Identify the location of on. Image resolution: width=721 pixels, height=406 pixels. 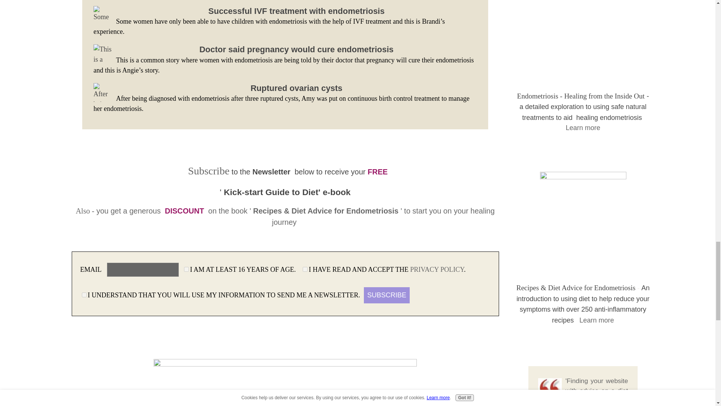
(84, 295).